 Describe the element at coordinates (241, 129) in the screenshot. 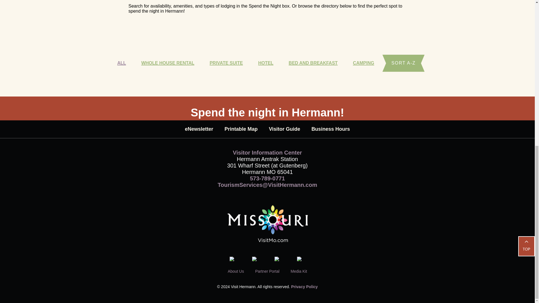

I see `Printable Map` at that location.